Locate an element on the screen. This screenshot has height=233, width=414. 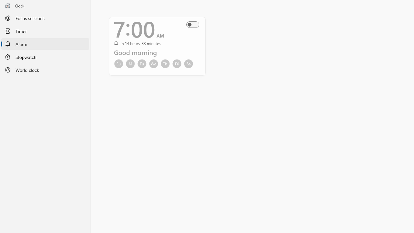
Stopwatch is located at coordinates (45, 57).